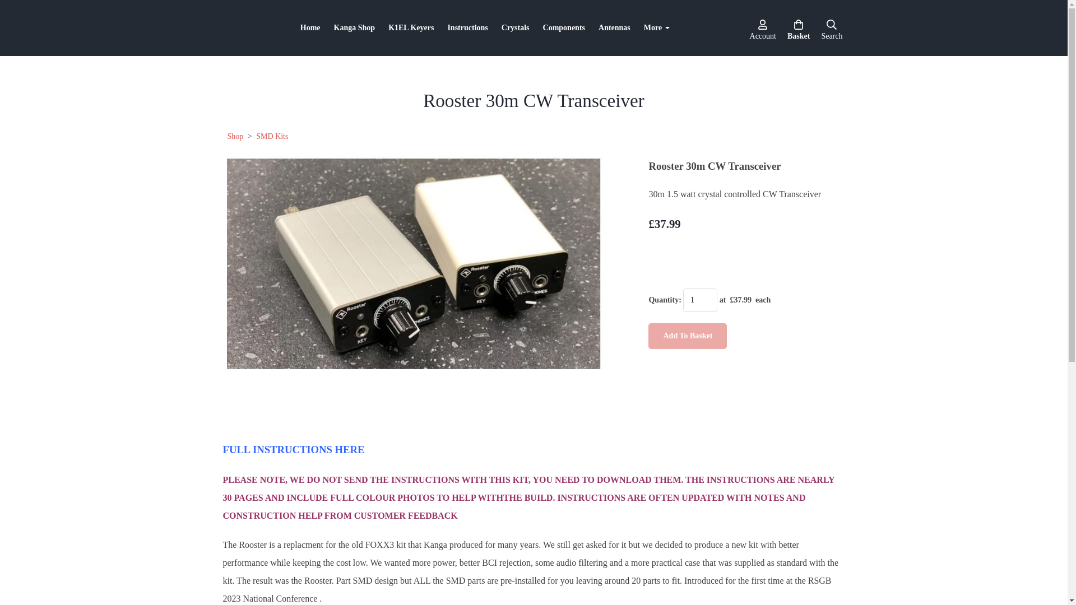 This screenshot has width=1076, height=605. What do you see at coordinates (799, 27) in the screenshot?
I see `Basket` at bounding box center [799, 27].